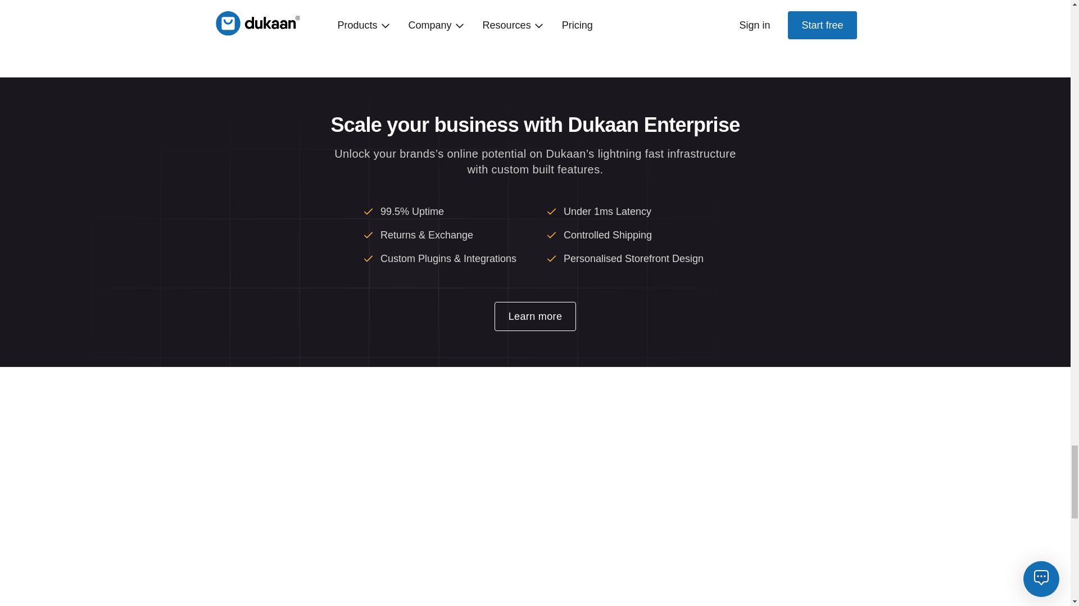 The image size is (1079, 606). I want to click on Learn more, so click(535, 316).